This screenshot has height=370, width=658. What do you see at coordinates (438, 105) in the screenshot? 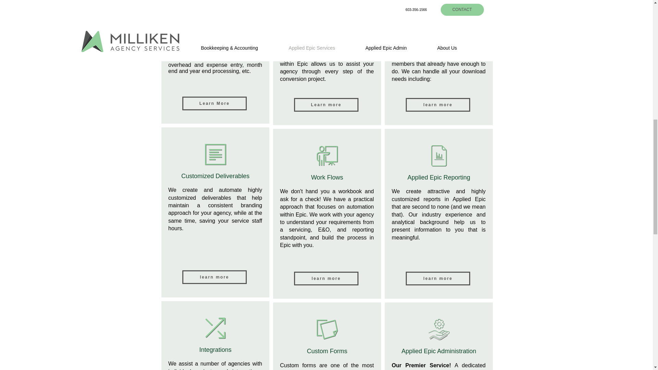
I see `learn more` at bounding box center [438, 105].